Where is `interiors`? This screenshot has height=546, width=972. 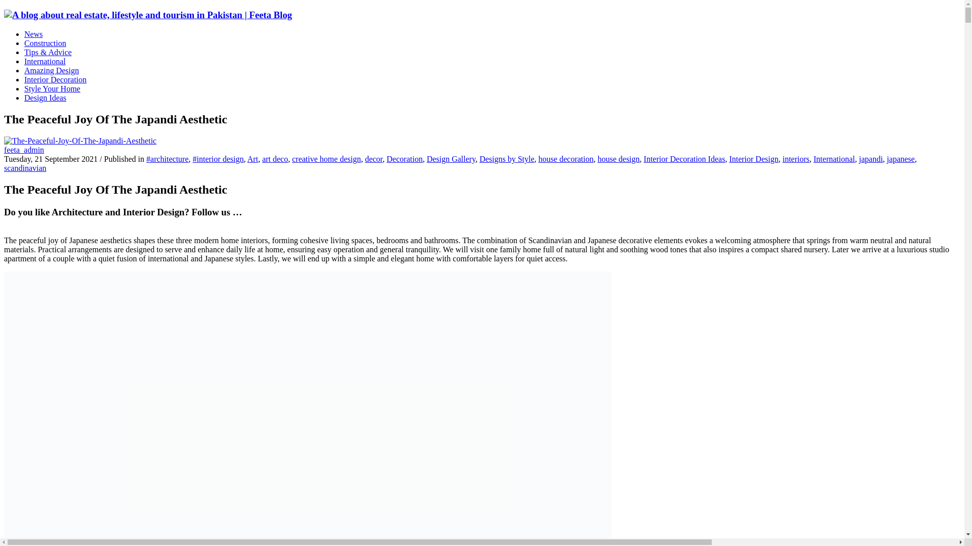 interiors is located at coordinates (796, 159).